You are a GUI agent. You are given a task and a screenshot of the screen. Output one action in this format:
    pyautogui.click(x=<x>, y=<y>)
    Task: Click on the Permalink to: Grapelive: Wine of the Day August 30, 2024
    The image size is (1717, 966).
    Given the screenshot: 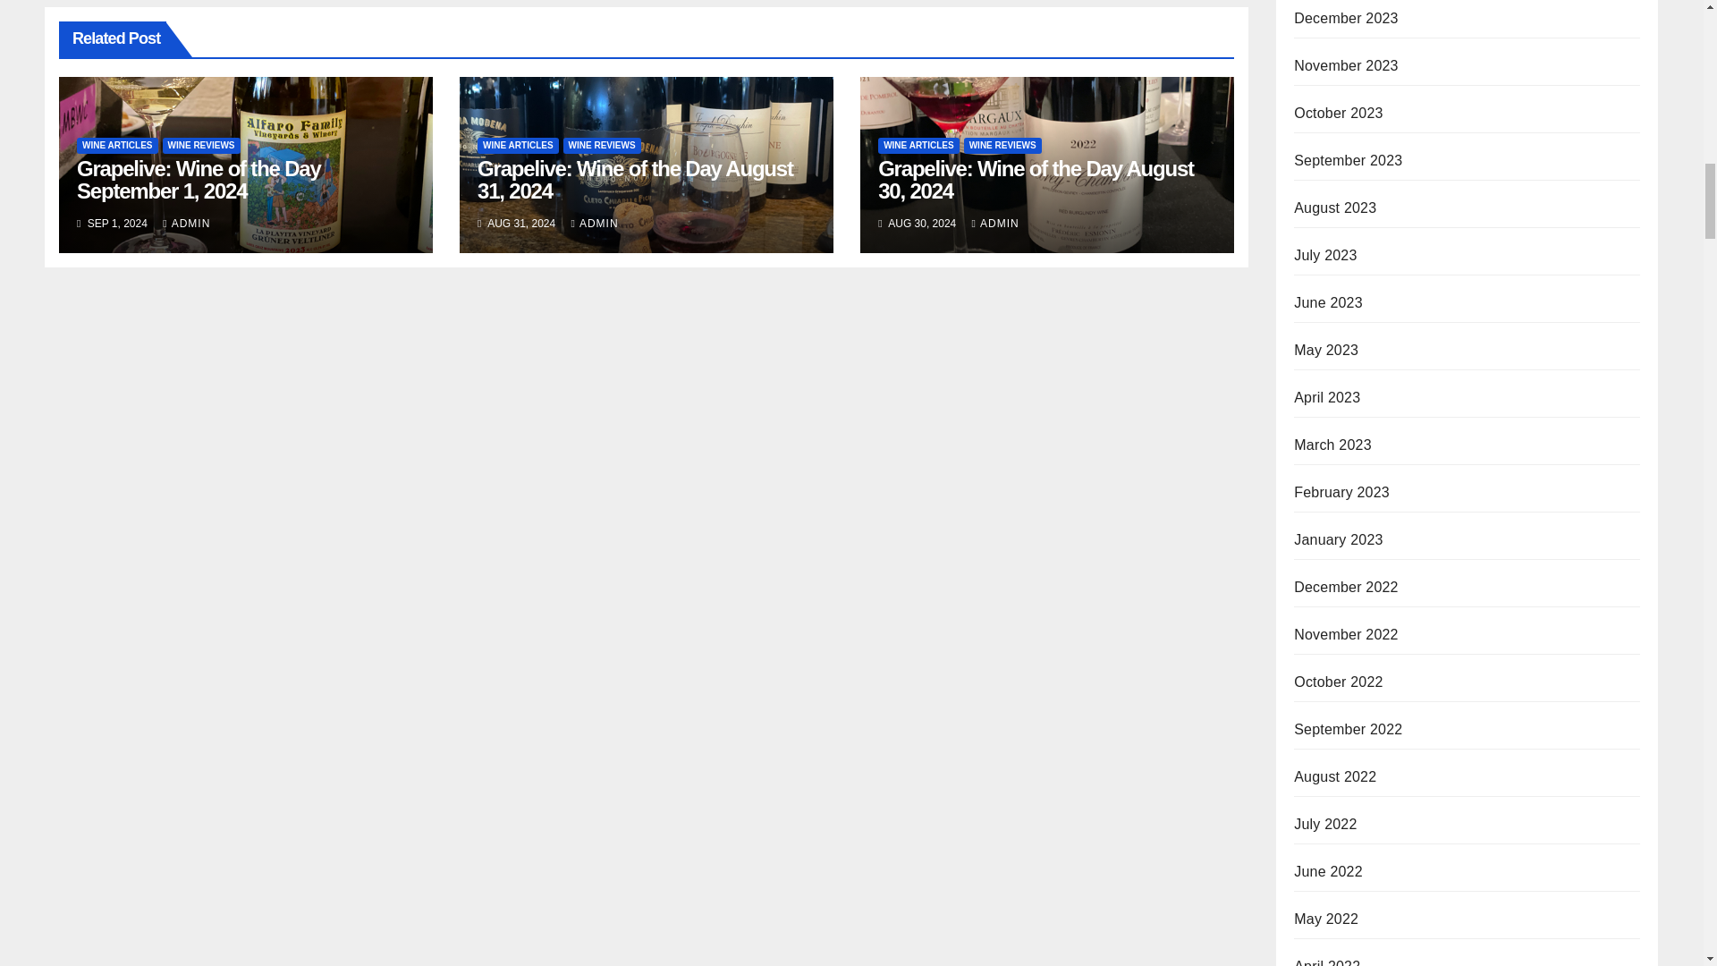 What is the action you would take?
    pyautogui.click(x=1036, y=179)
    